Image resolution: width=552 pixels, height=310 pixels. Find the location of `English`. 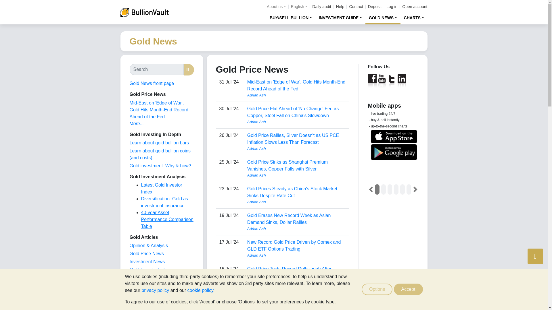

English is located at coordinates (299, 7).